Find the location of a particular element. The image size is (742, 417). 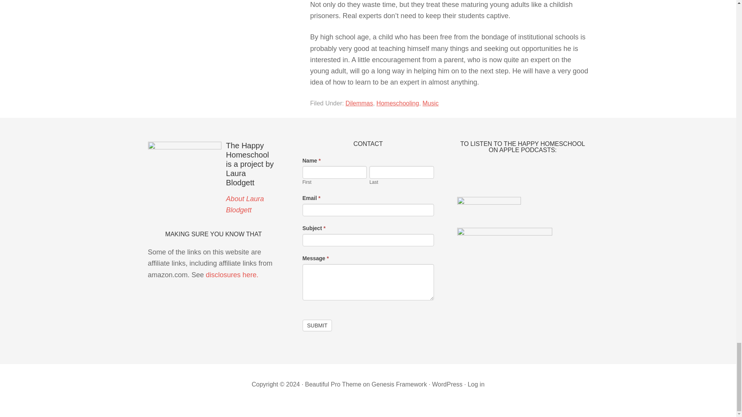

Beautiful Pro Theme is located at coordinates (333, 385).